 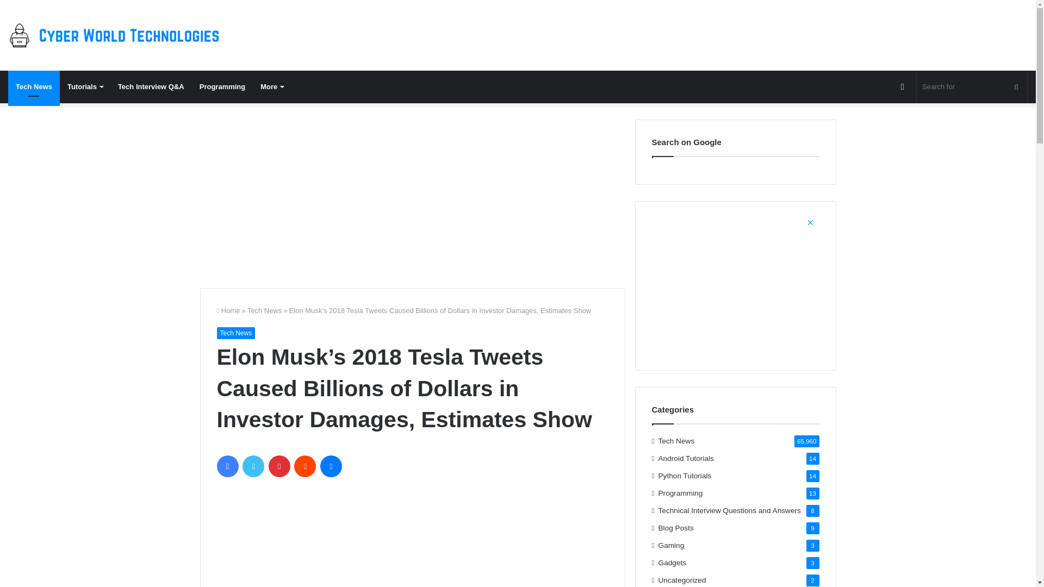 What do you see at coordinates (85, 87) in the screenshot?
I see `Tutorials` at bounding box center [85, 87].